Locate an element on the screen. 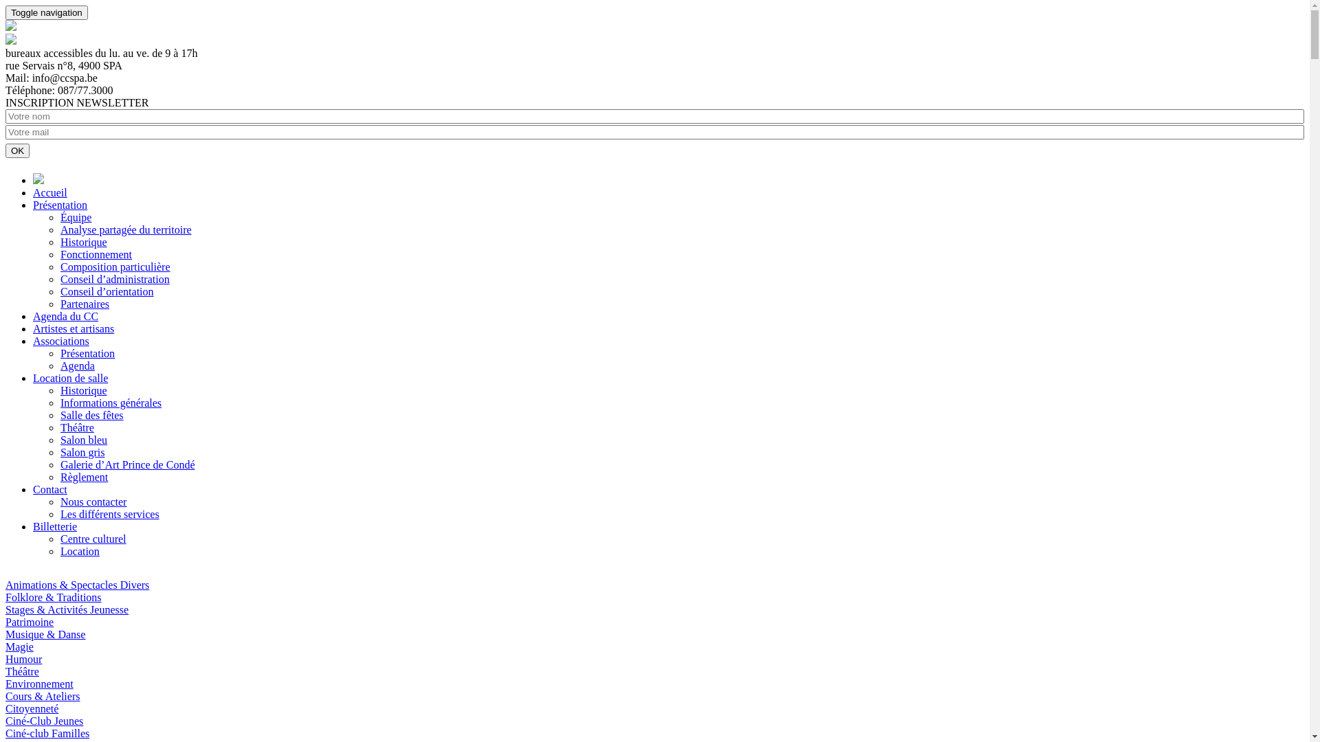  Partenaires is located at coordinates (85, 304).